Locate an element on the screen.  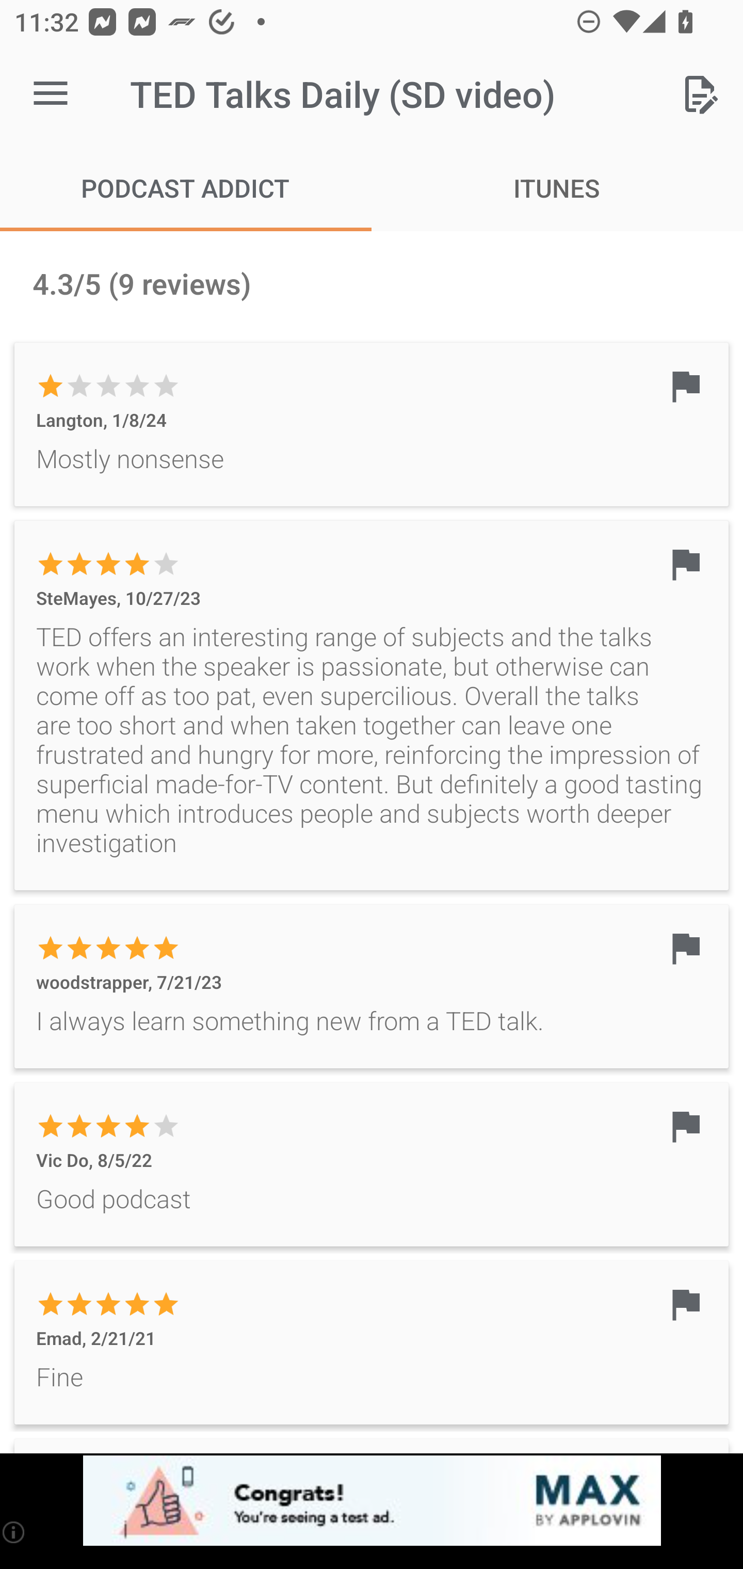
Flag as inappropriate is located at coordinates (685, 1126).